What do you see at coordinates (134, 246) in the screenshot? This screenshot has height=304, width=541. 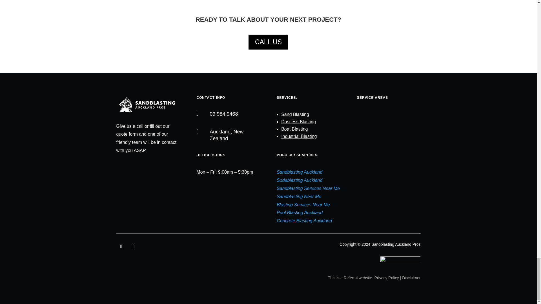 I see `Follow on Youtube` at bounding box center [134, 246].